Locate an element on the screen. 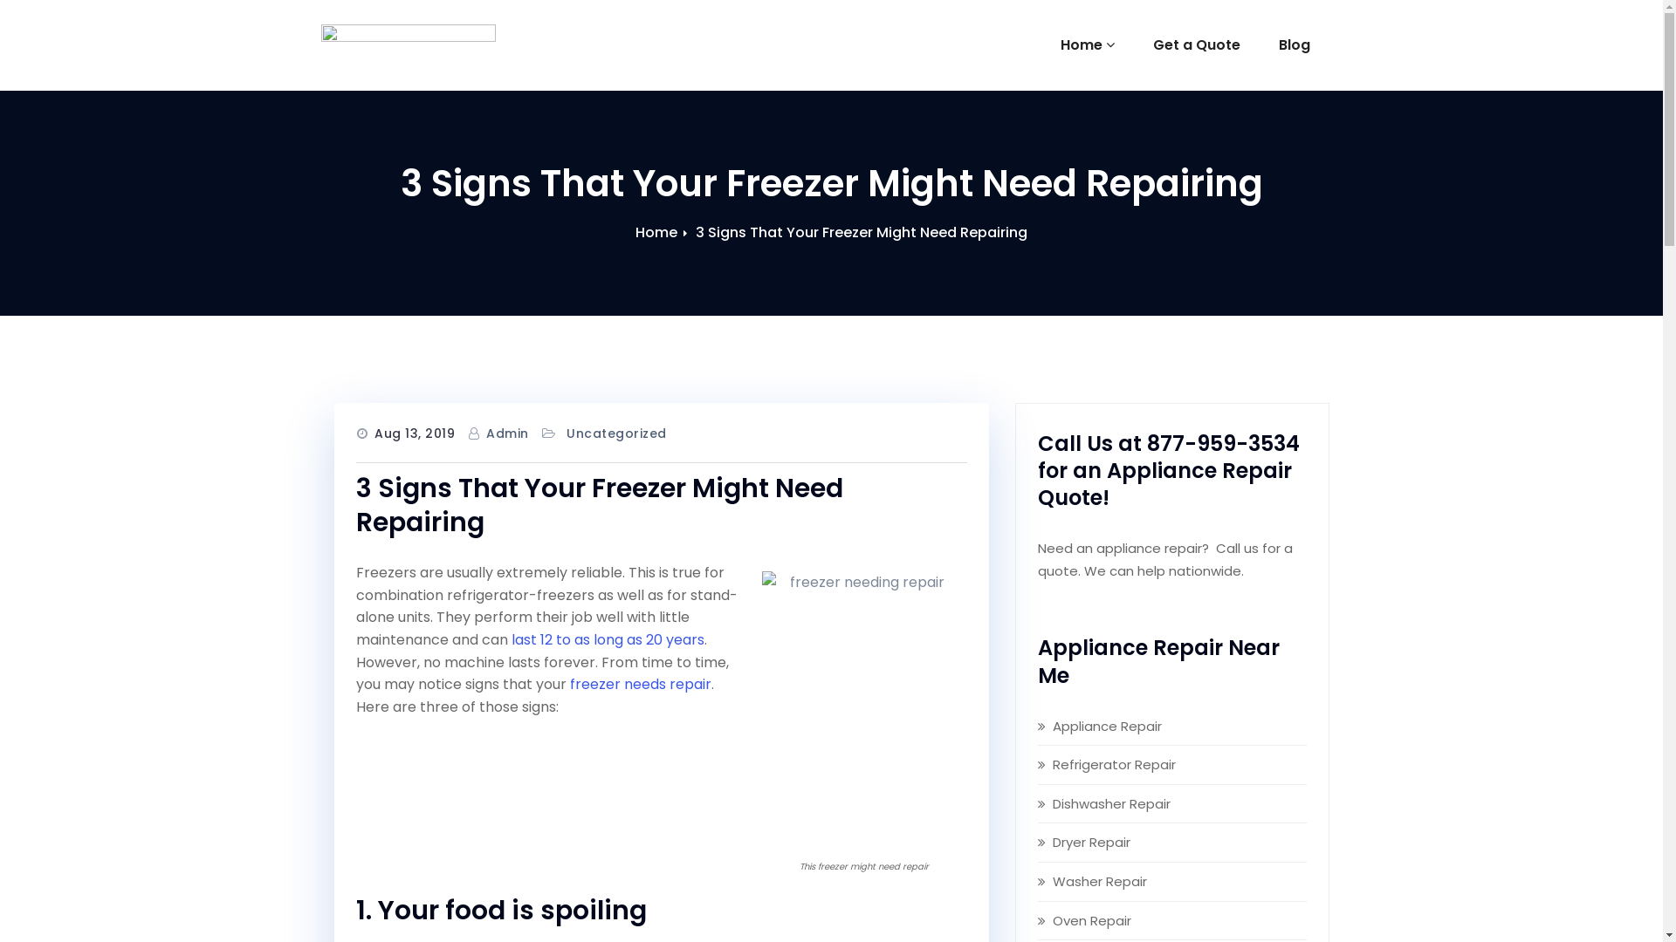 The width and height of the screenshot is (1676, 942). Refrigerator Repair is located at coordinates (1114, 764).